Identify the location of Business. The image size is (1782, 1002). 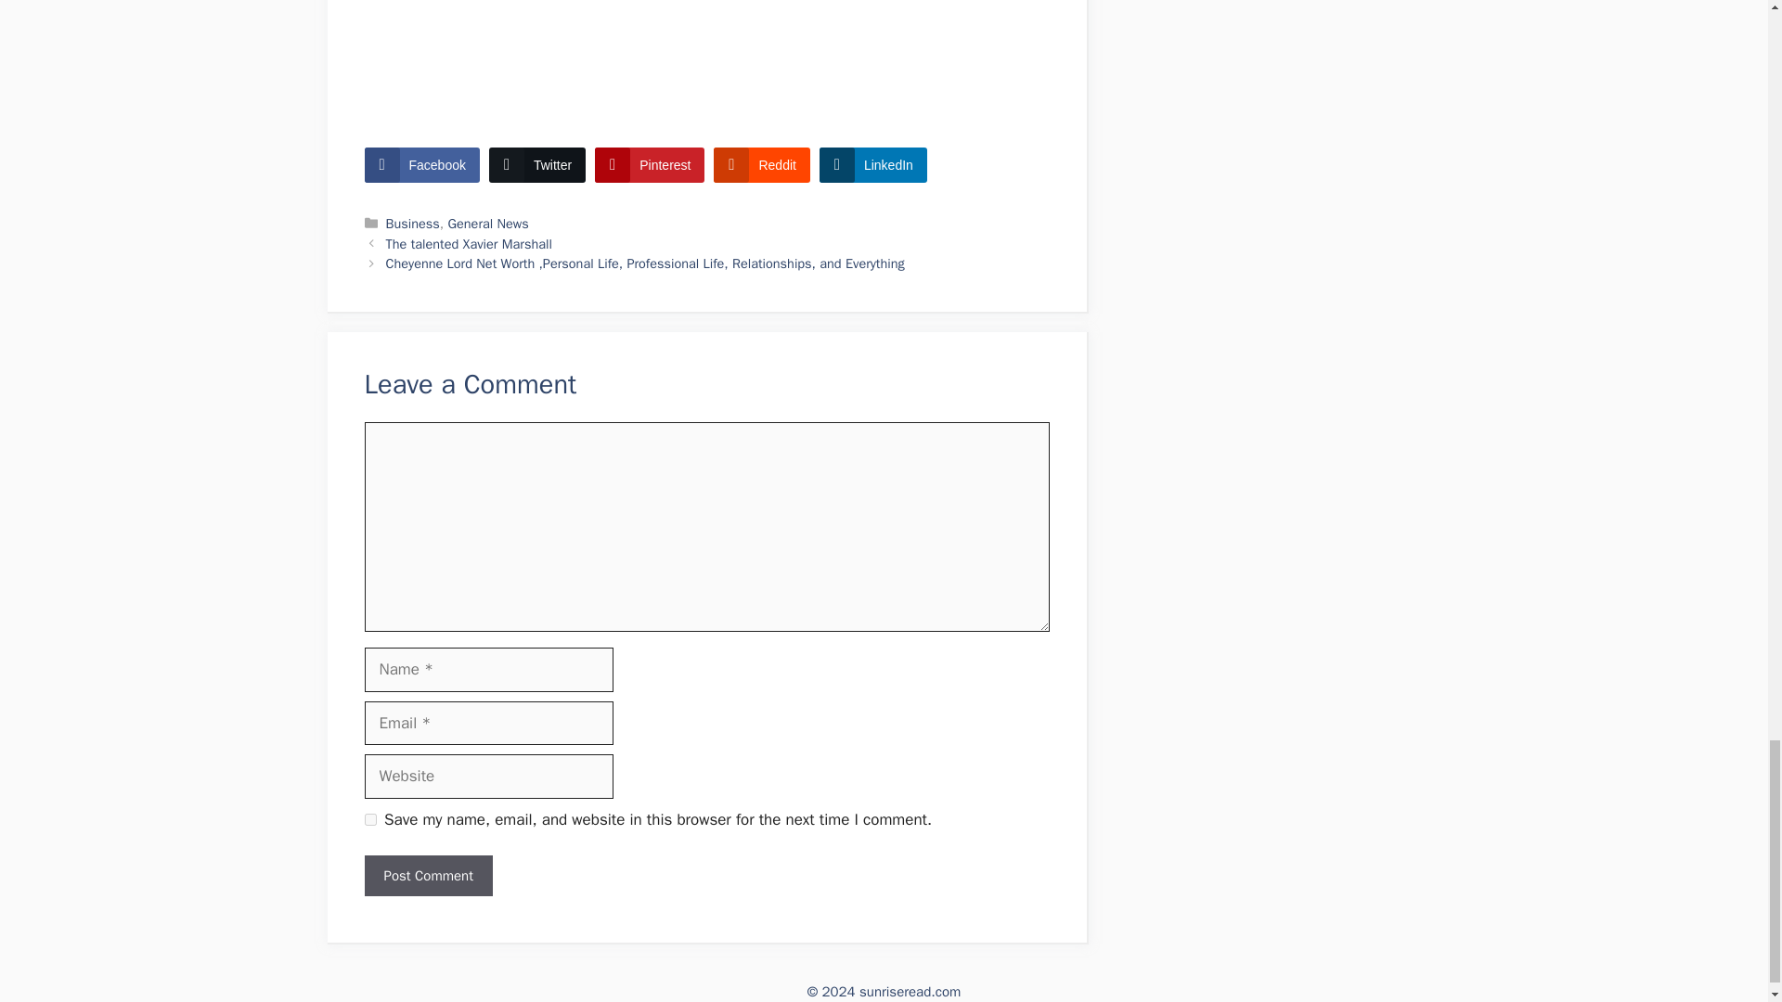
(413, 223).